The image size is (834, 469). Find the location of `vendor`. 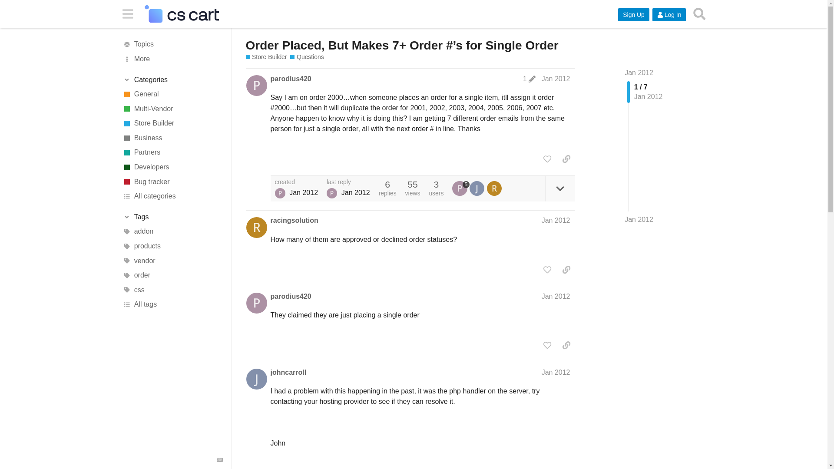

vendor is located at coordinates (172, 261).